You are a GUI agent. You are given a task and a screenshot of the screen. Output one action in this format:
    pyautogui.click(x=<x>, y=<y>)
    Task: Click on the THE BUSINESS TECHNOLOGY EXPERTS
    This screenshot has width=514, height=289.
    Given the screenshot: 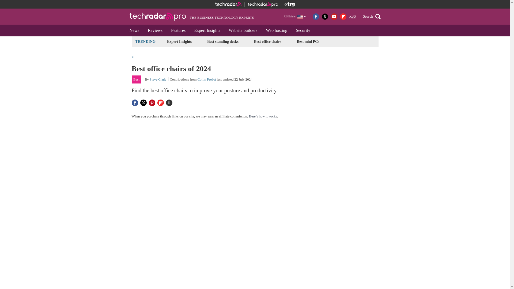 What is the action you would take?
    pyautogui.click(x=192, y=17)
    